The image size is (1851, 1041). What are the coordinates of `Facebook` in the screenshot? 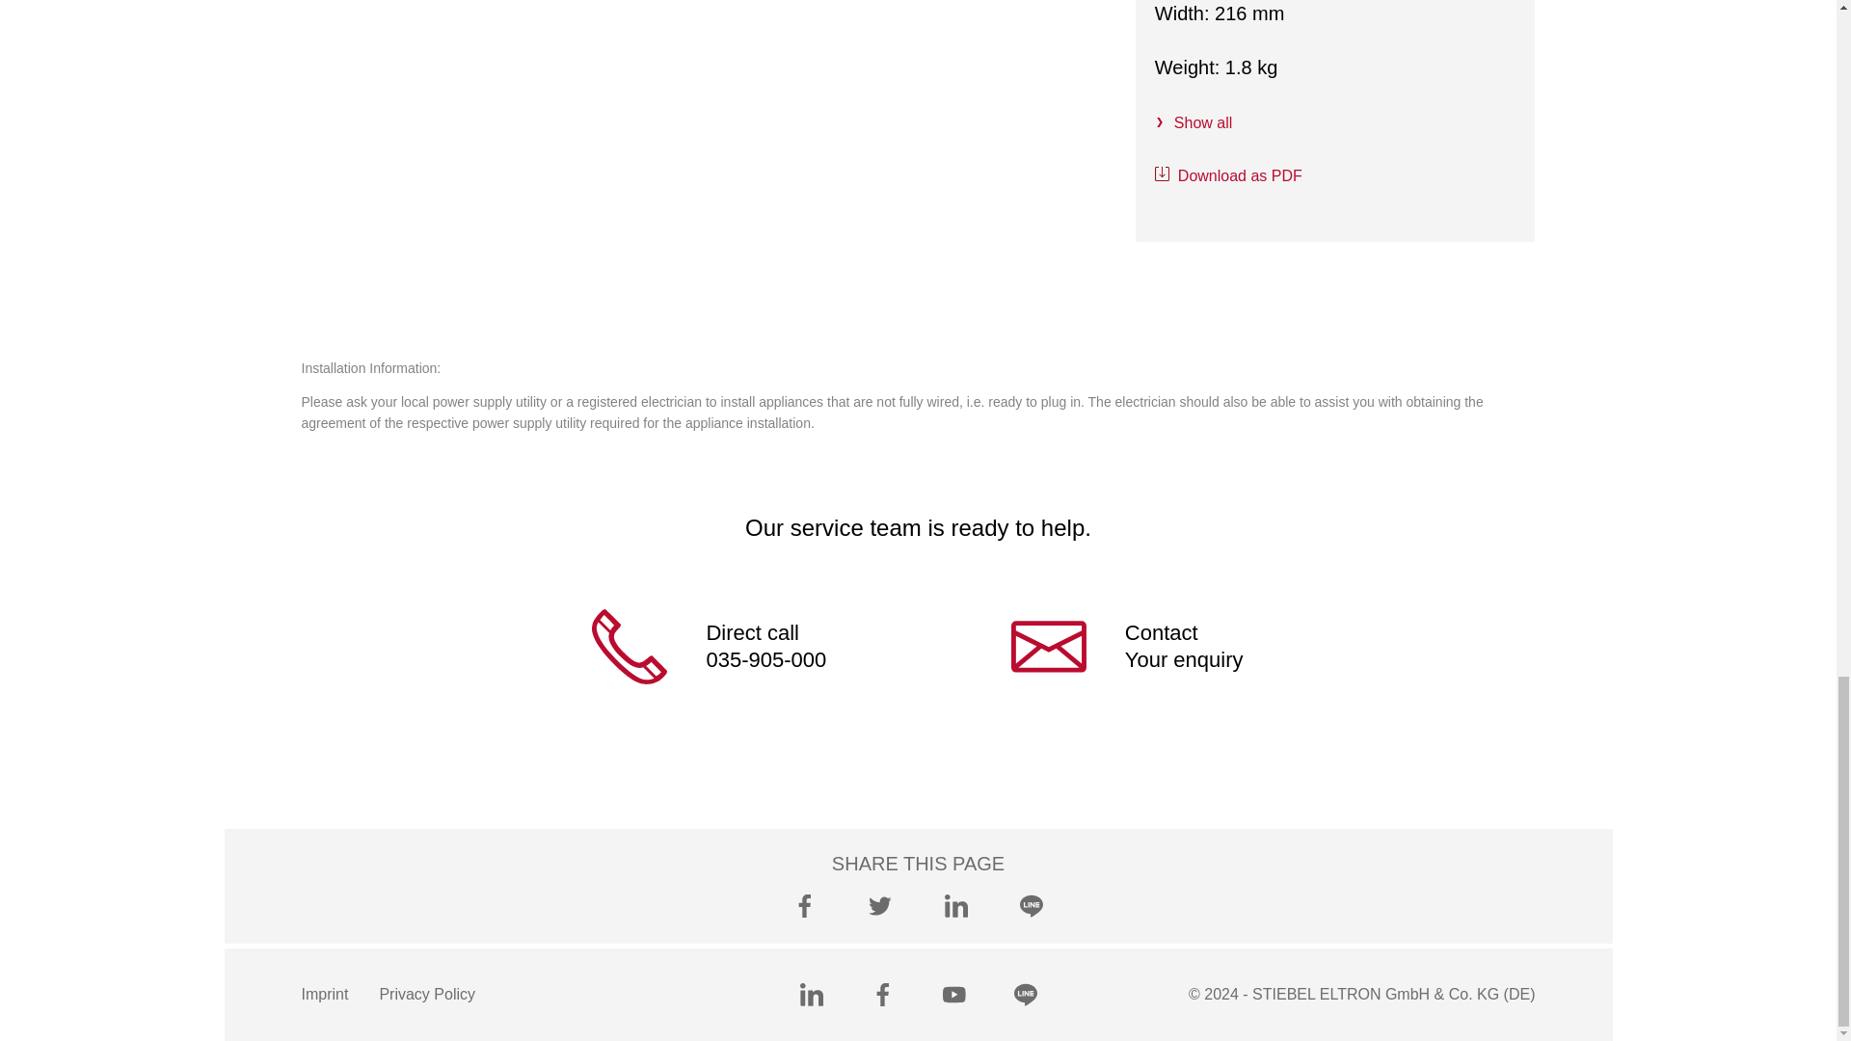 It's located at (804, 905).